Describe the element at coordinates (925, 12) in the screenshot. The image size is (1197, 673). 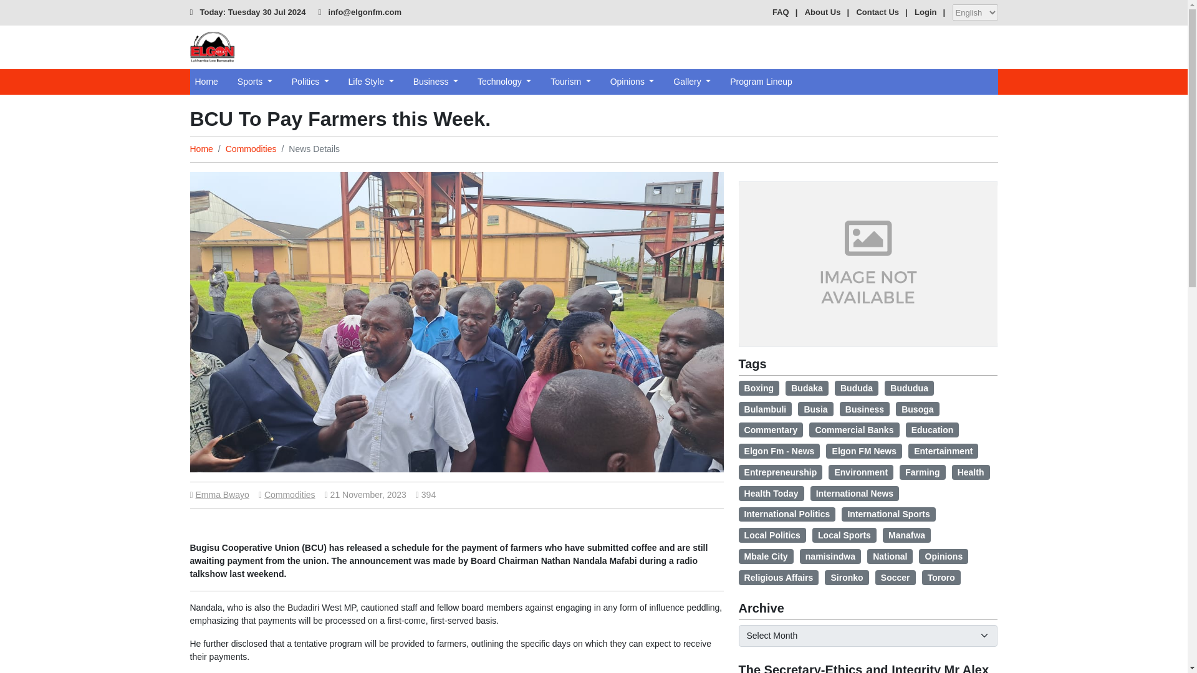
I see `Login` at that location.